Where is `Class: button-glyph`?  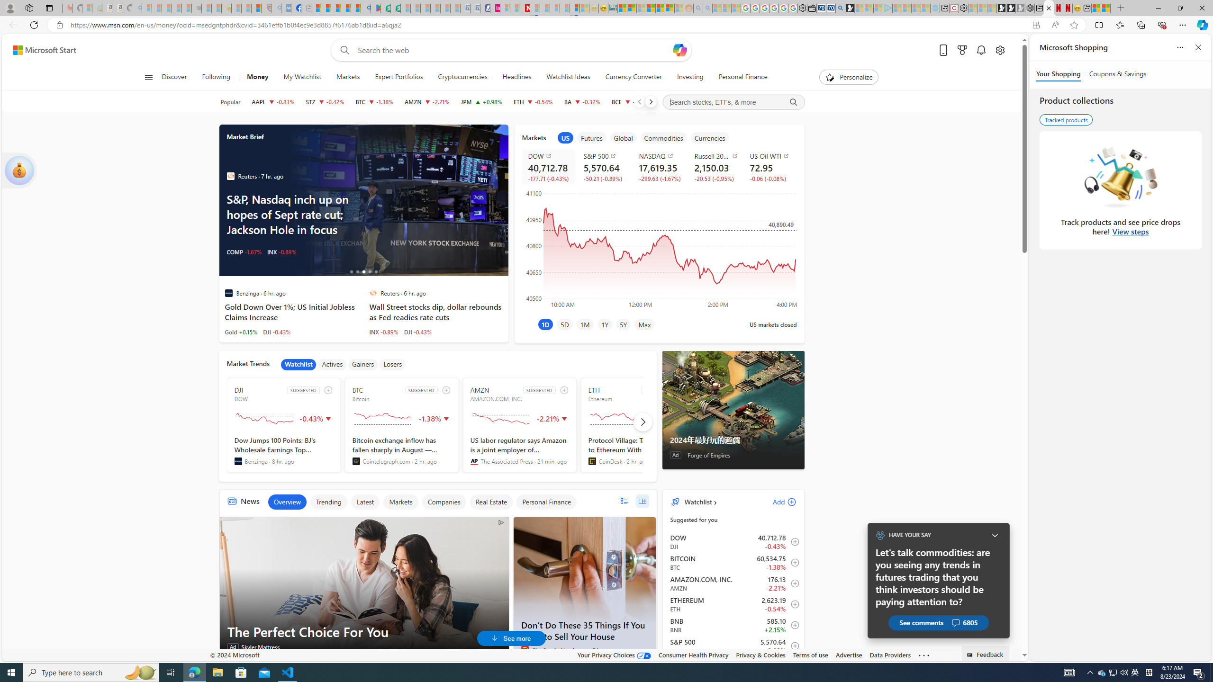
Class: button-glyph is located at coordinates (148, 77).